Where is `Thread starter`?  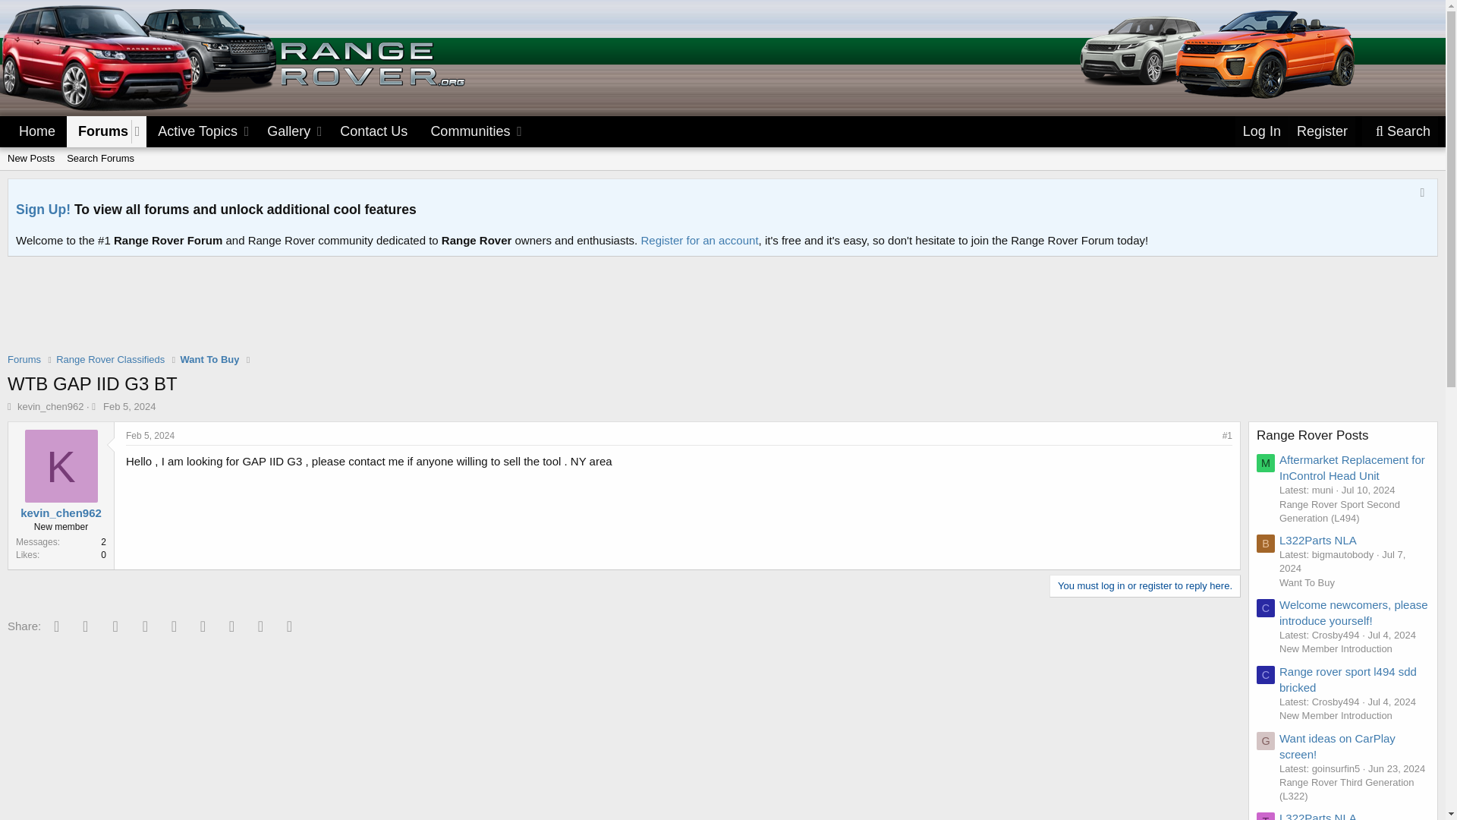 Thread starter is located at coordinates (722, 175).